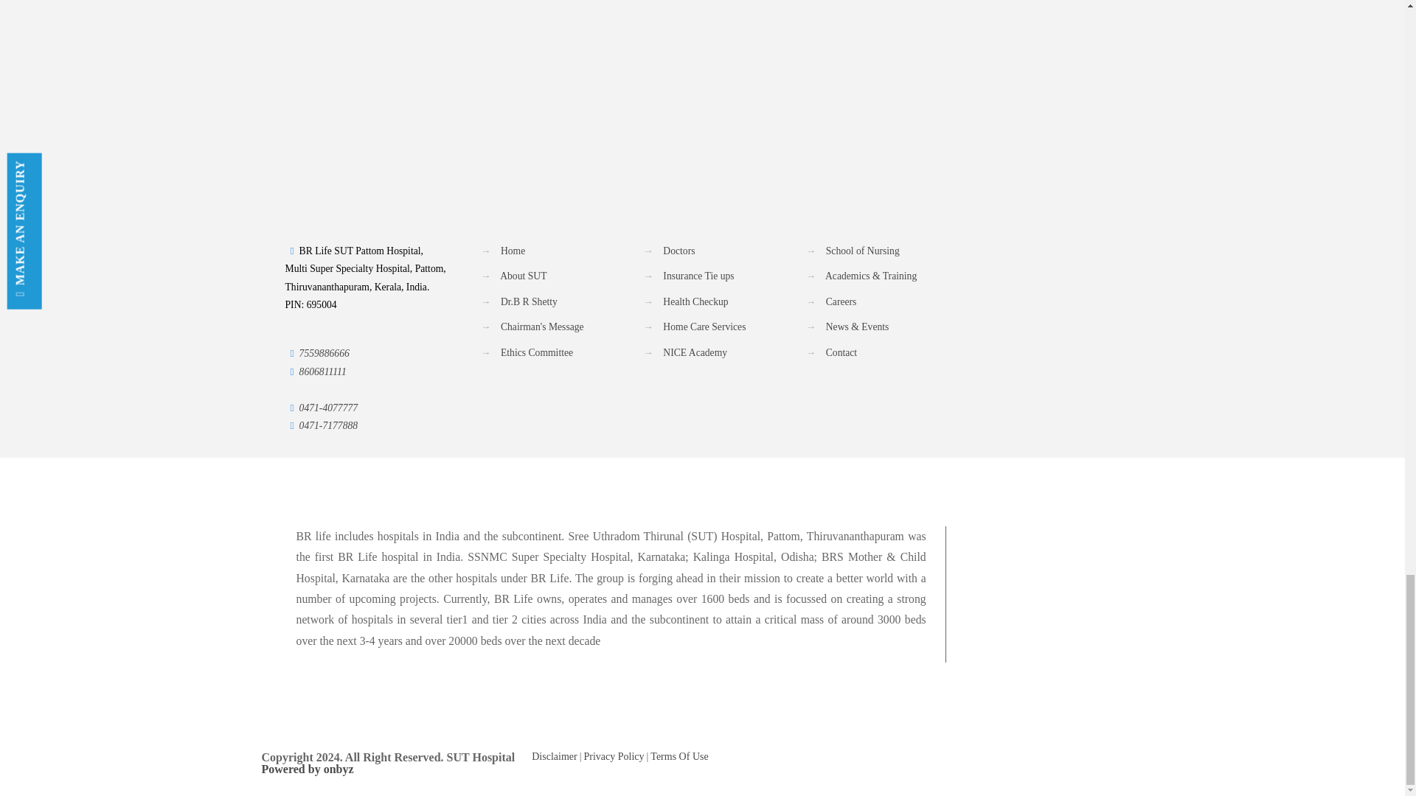 The height and width of the screenshot is (796, 1416). I want to click on YouTube, so click(1081, 757).